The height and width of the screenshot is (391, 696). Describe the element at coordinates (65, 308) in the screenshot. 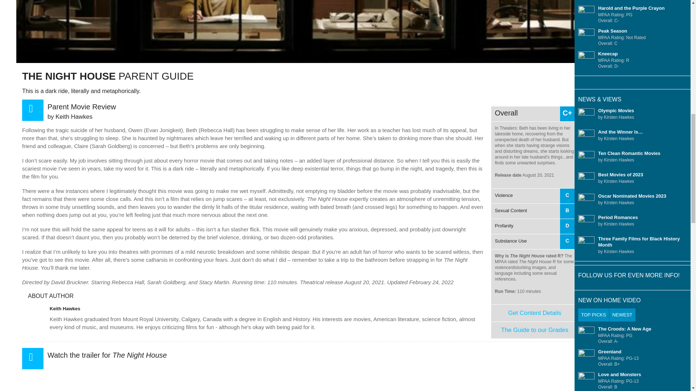

I see `Keith Hawkes` at that location.